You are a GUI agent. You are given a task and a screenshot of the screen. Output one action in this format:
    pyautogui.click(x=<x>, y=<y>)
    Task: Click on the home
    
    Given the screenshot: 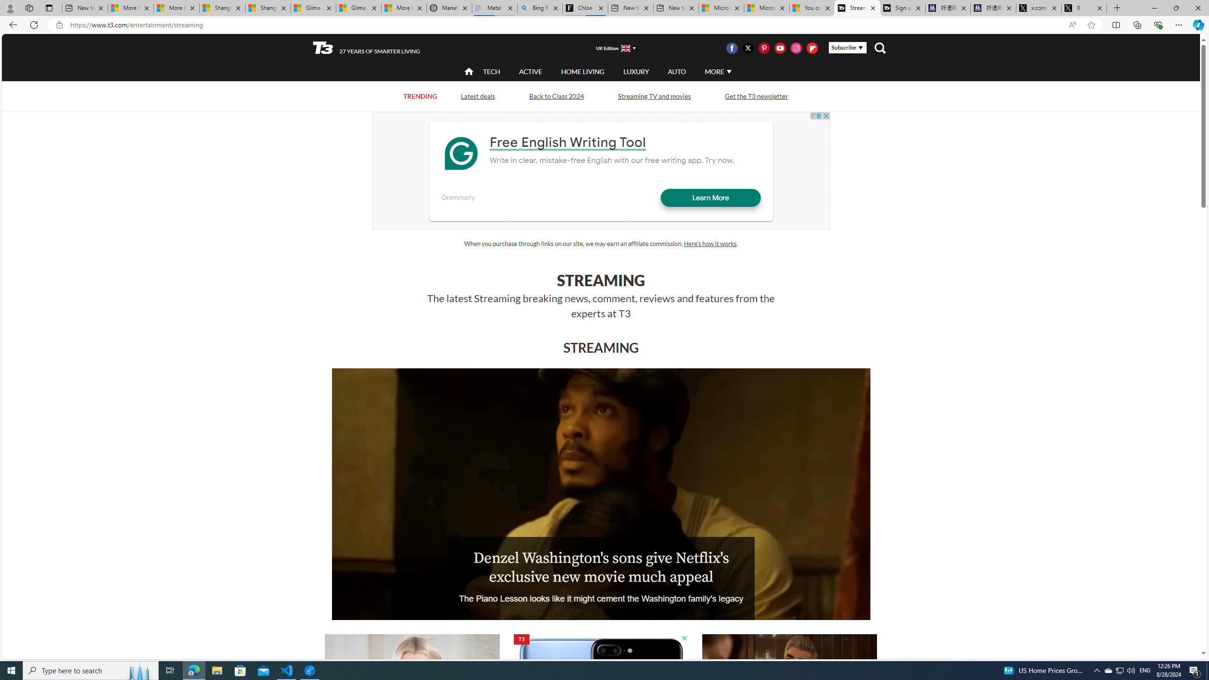 What is the action you would take?
    pyautogui.click(x=469, y=72)
    